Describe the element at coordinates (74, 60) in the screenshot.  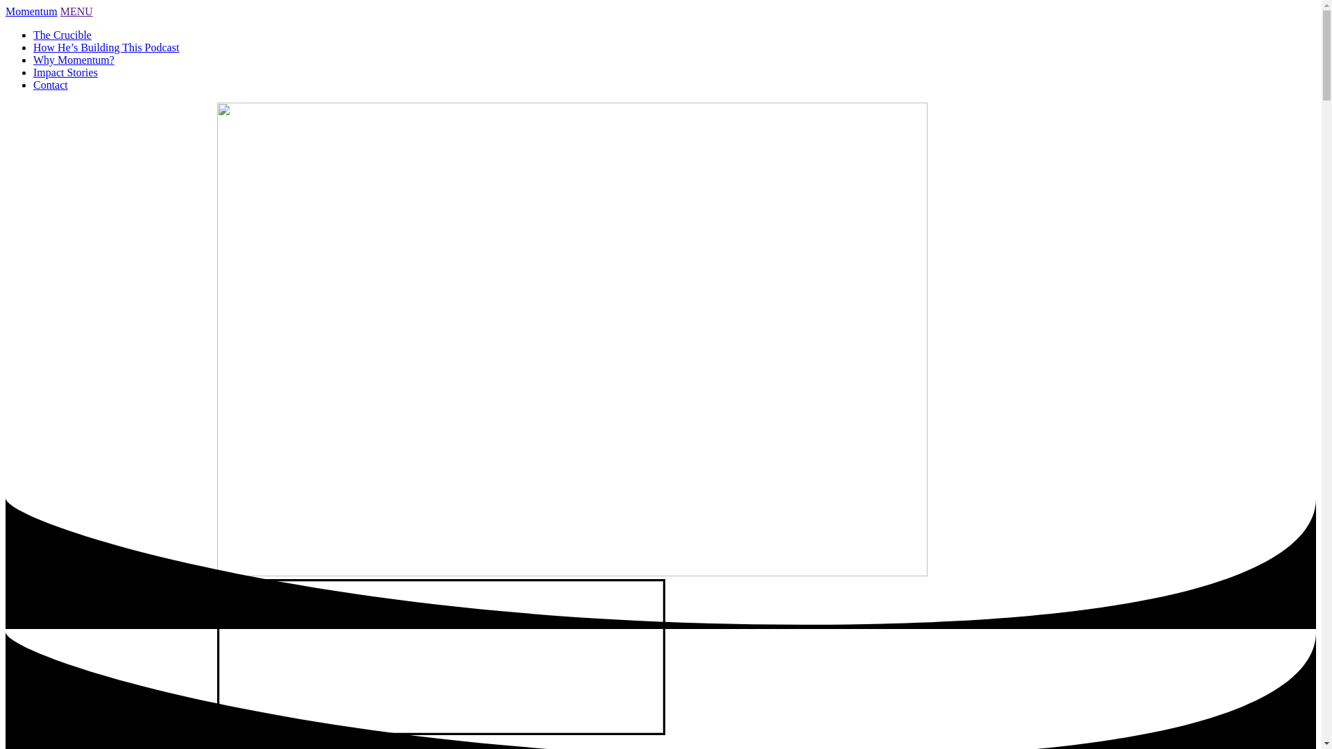
I see `Why Momentum?` at that location.